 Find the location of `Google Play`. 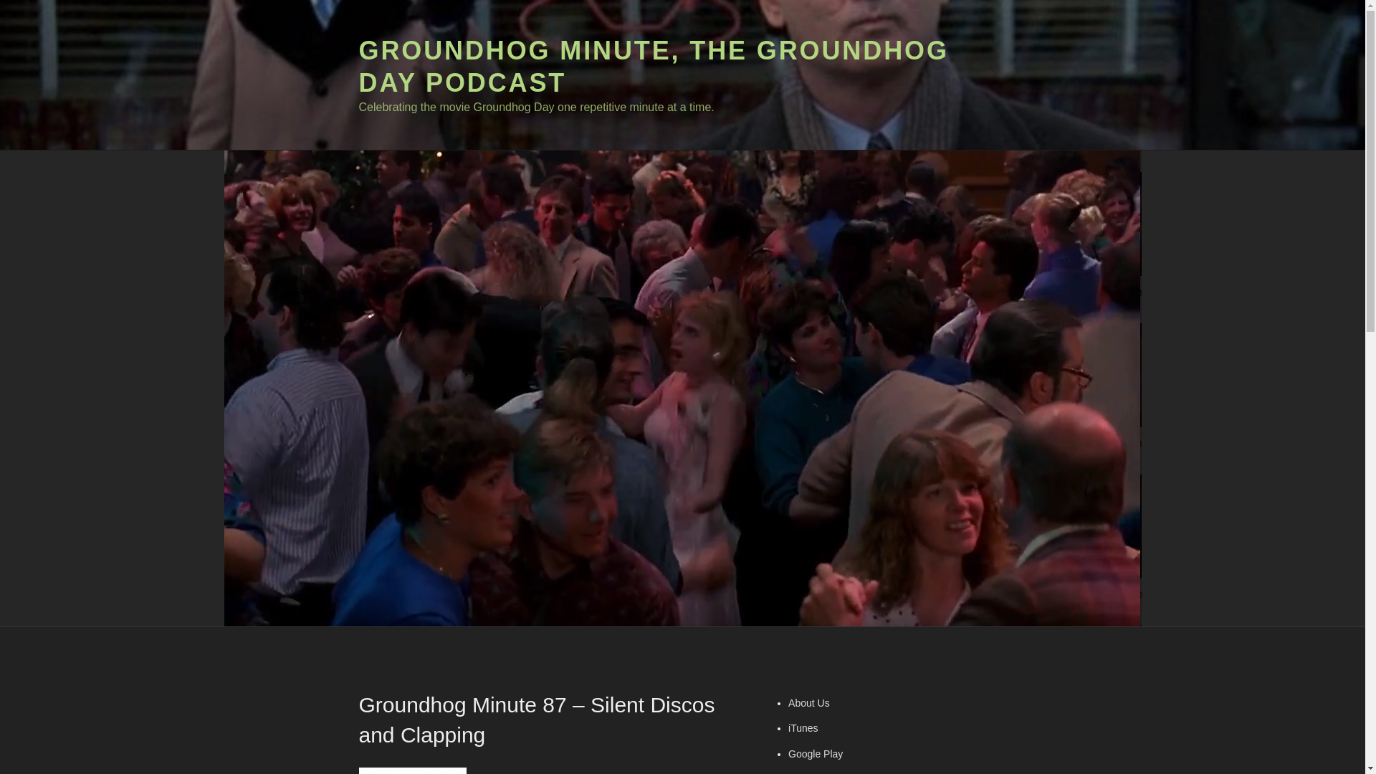

Google Play is located at coordinates (816, 754).